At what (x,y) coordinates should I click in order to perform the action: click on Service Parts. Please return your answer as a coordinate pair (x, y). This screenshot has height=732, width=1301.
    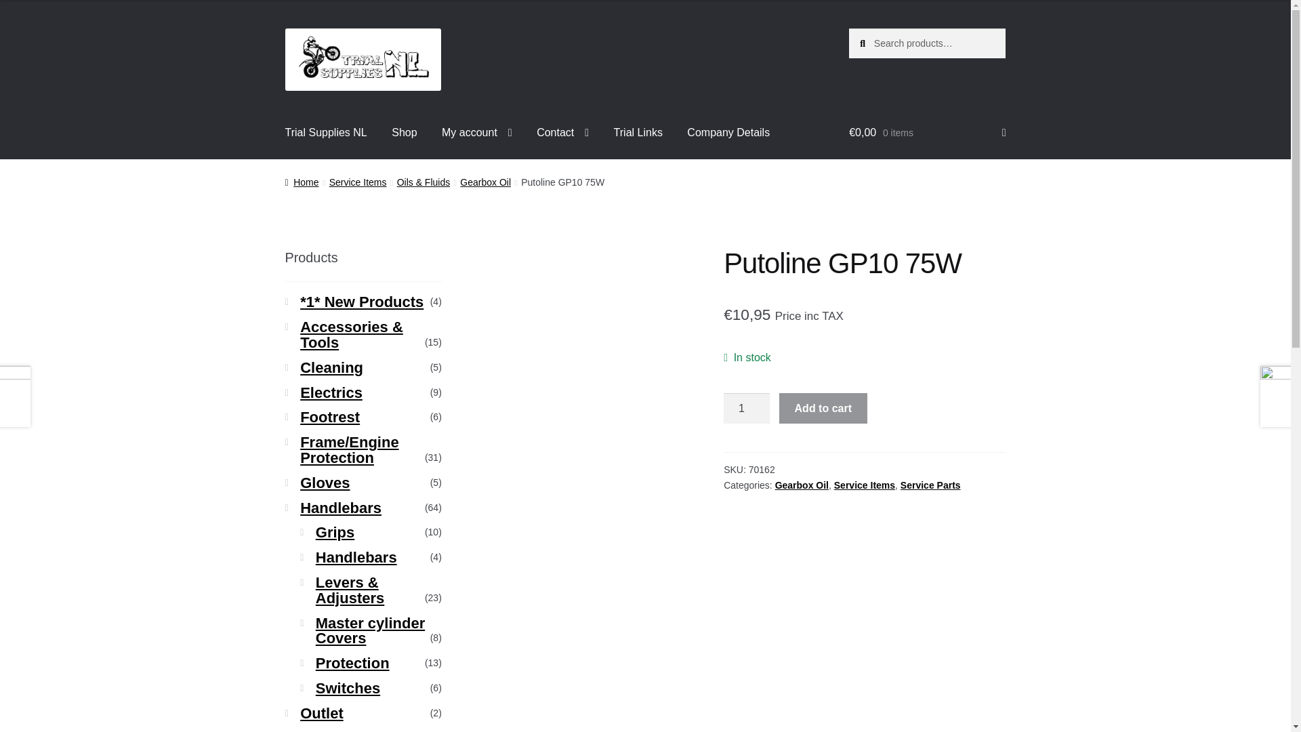
    Looking at the image, I should click on (930, 485).